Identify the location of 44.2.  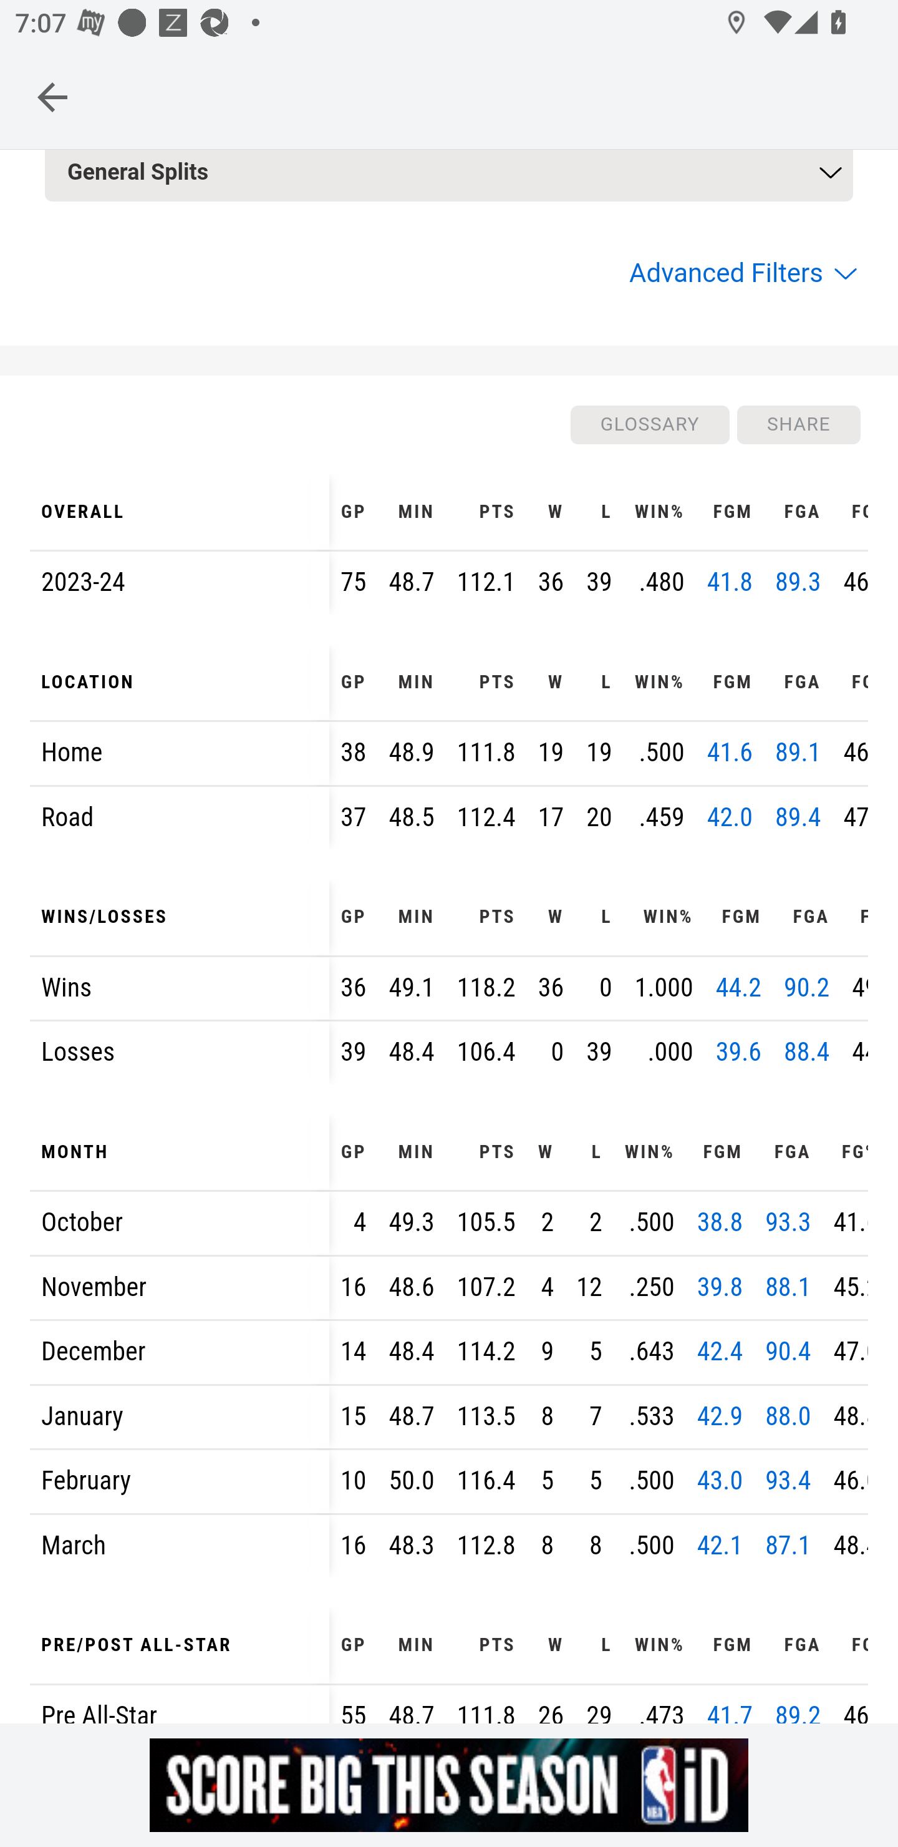
(738, 987).